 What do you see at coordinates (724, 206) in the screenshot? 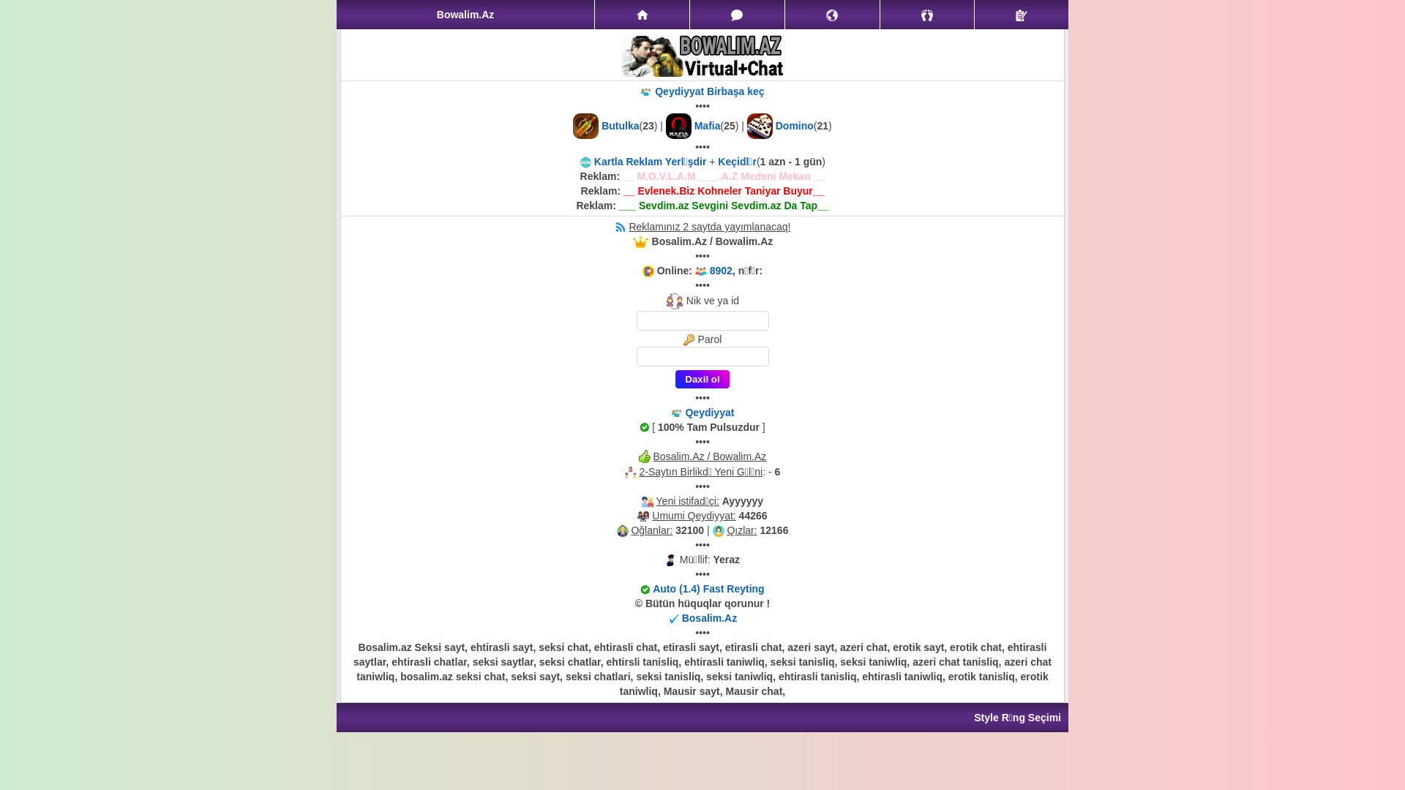
I see `___ Sevdim.az Sevgini Sevdim.az Da Tap__` at bounding box center [724, 206].